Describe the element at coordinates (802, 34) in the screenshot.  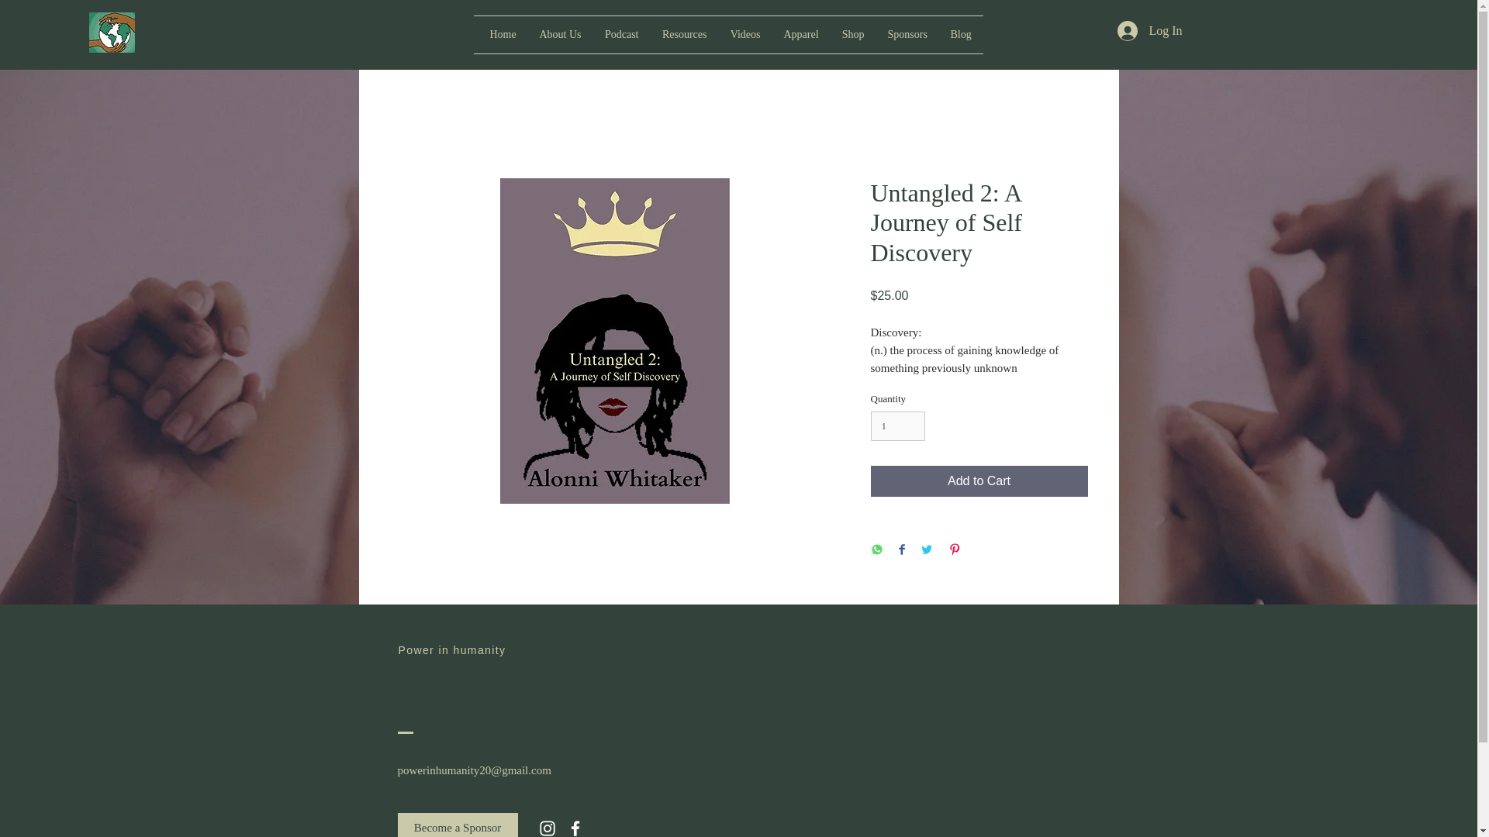
I see `Apparel` at that location.